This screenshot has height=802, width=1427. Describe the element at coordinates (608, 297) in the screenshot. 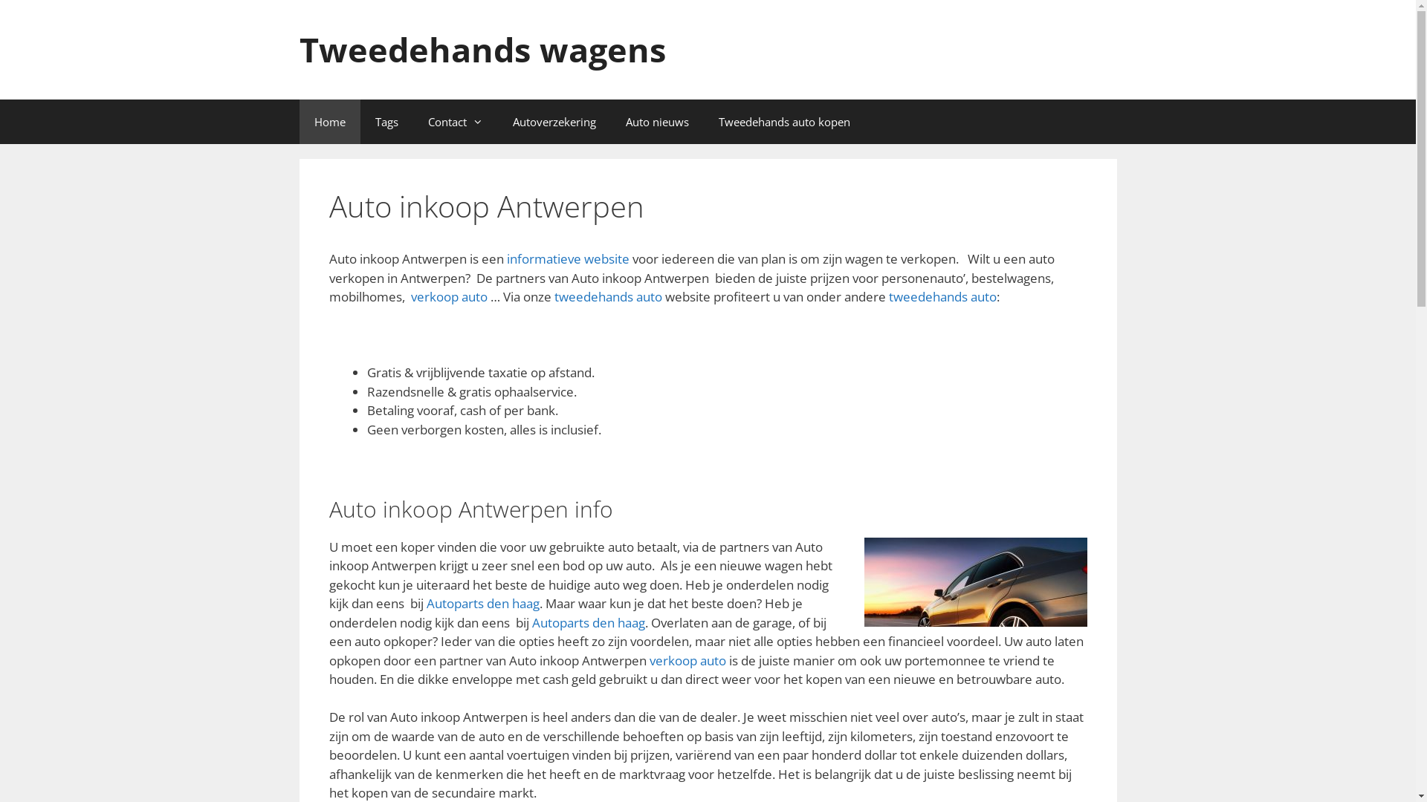

I see `tweedehands auto` at that location.